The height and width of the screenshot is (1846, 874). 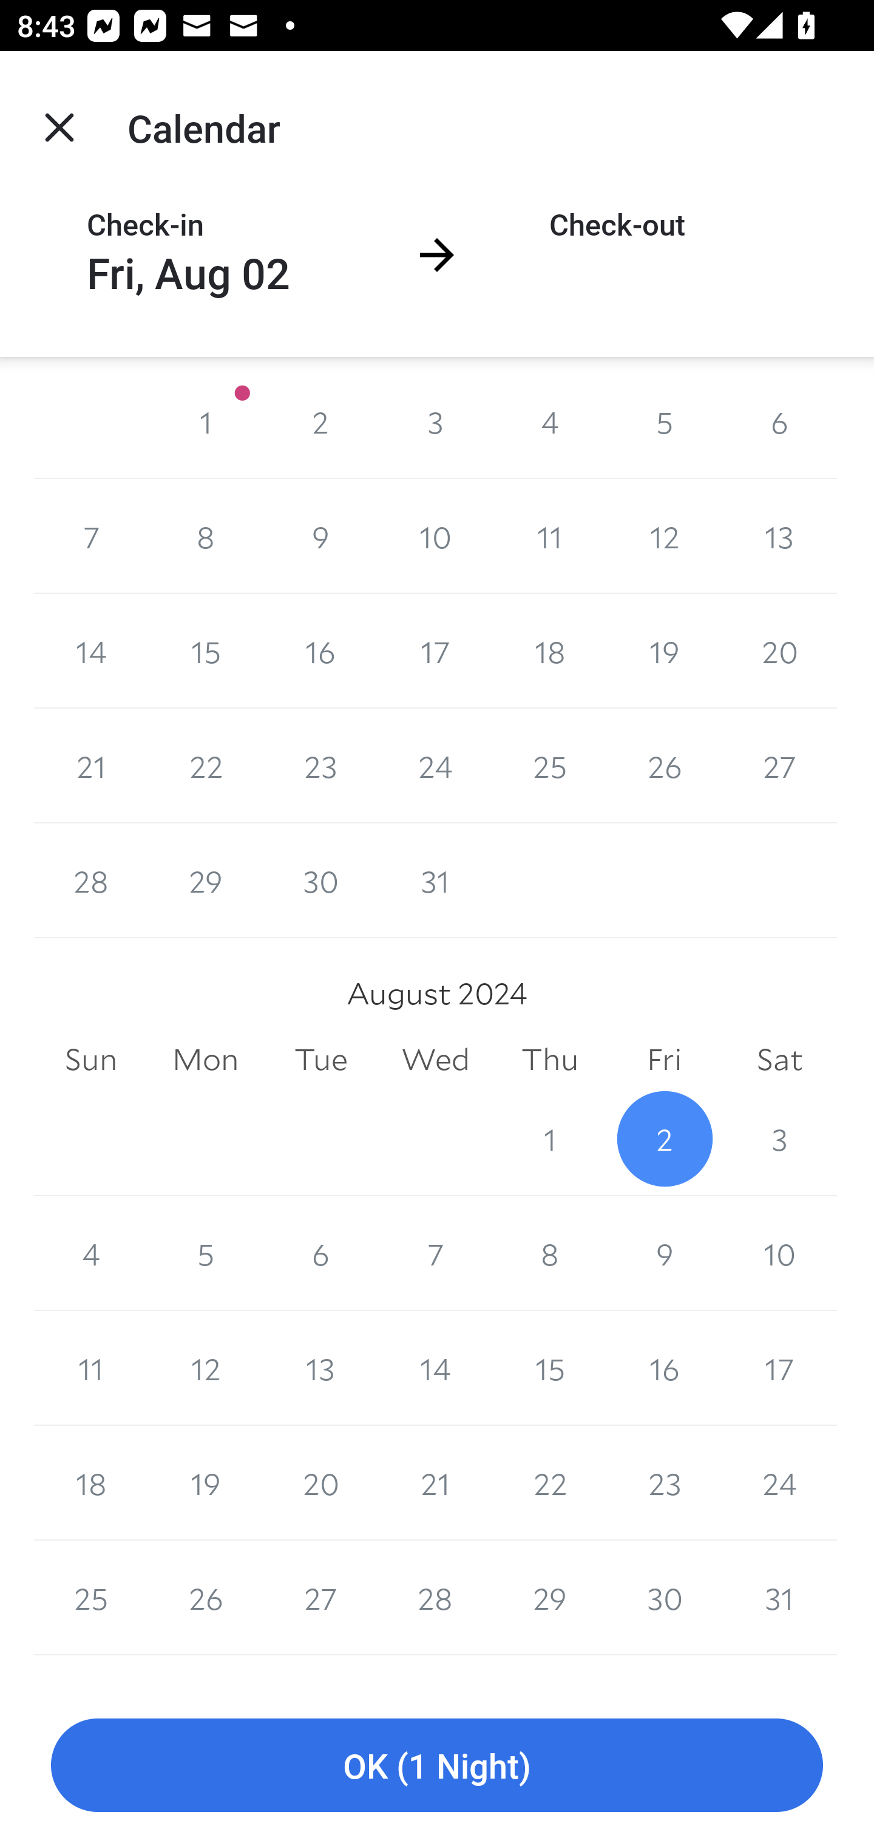 I want to click on 19 19 August 2024, so click(x=205, y=1483).